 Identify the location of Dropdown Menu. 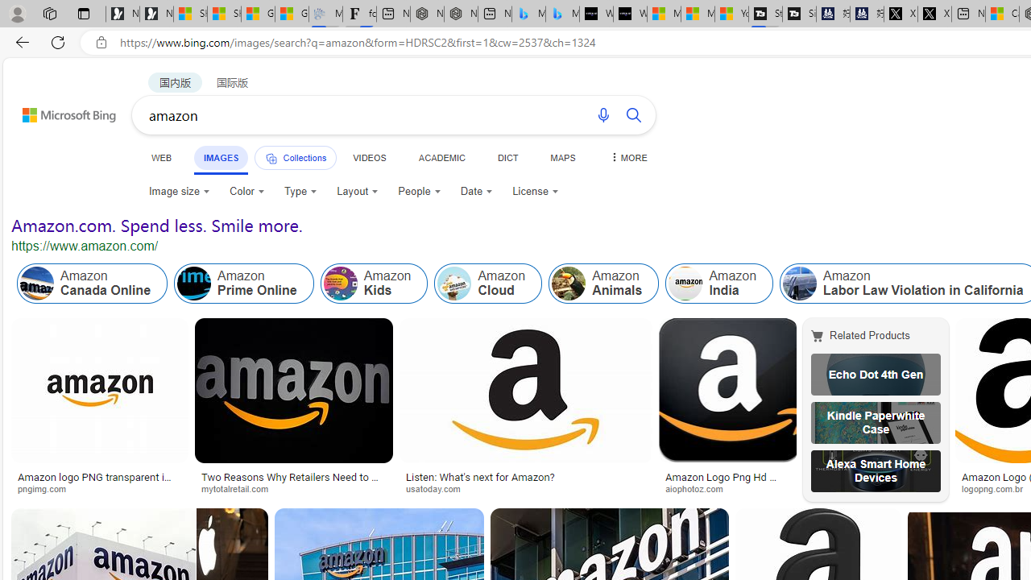
(627, 157).